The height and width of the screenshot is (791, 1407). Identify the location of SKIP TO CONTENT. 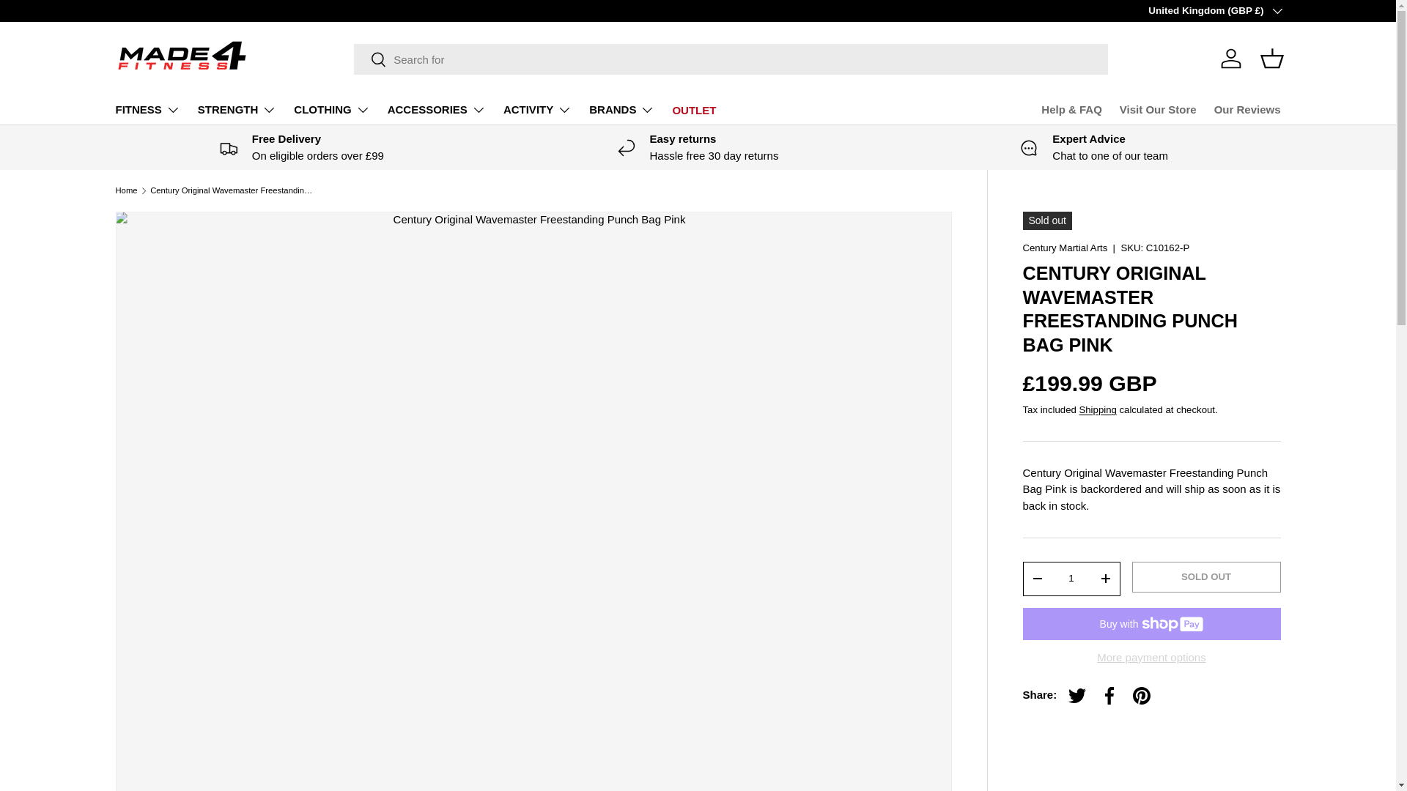
(66, 21).